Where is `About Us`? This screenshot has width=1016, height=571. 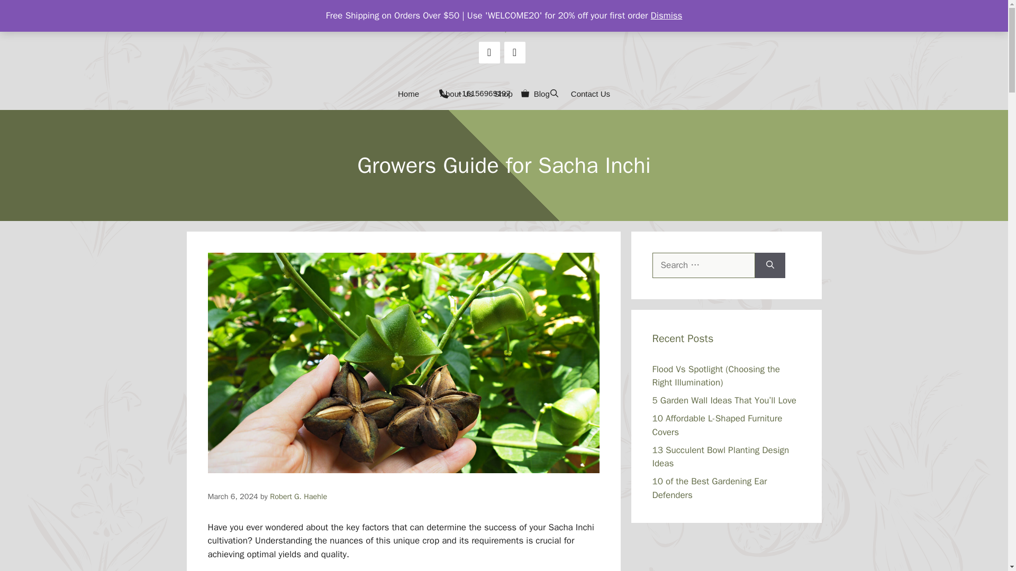
About Us is located at coordinates (456, 94).